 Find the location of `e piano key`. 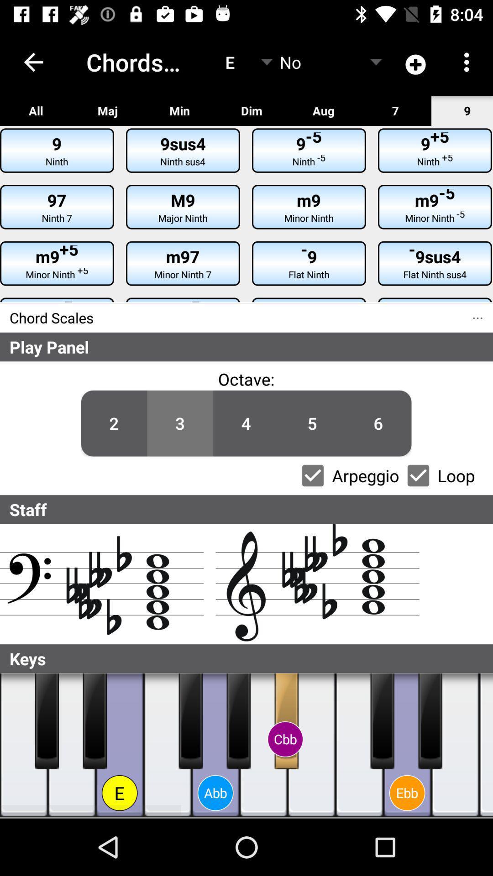

e piano key is located at coordinates (120, 746).